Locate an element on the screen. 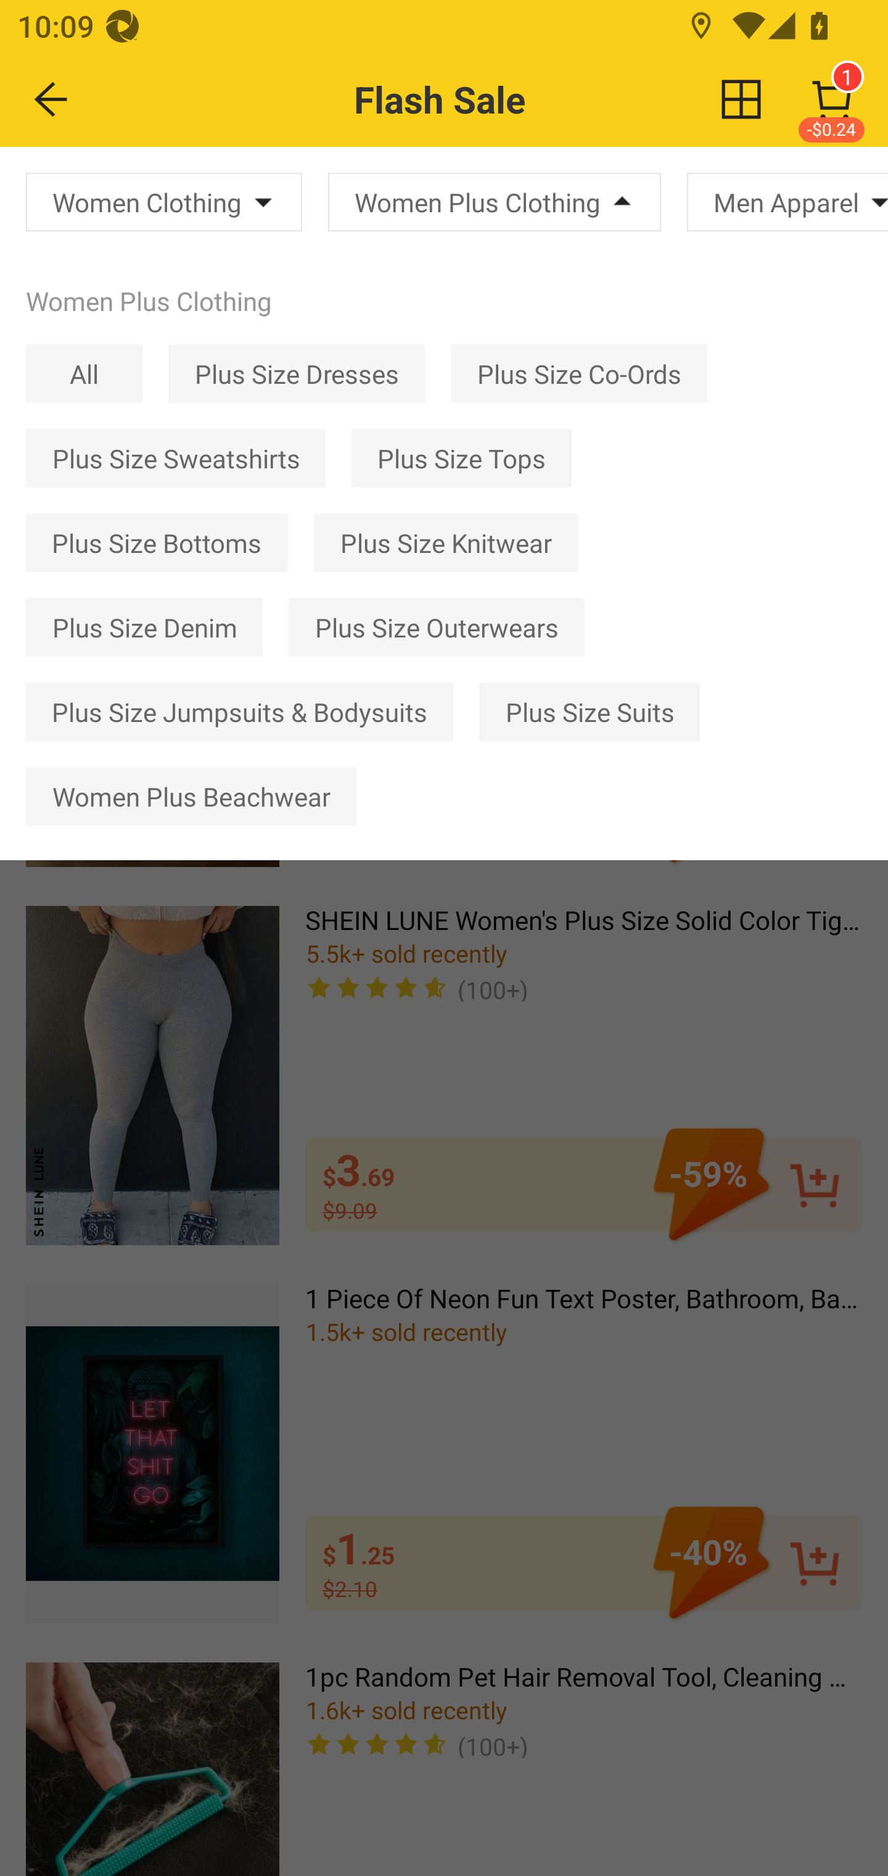 This screenshot has height=1876, width=888. Flash Sale change view 1 -$0.24 is located at coordinates (496, 99).